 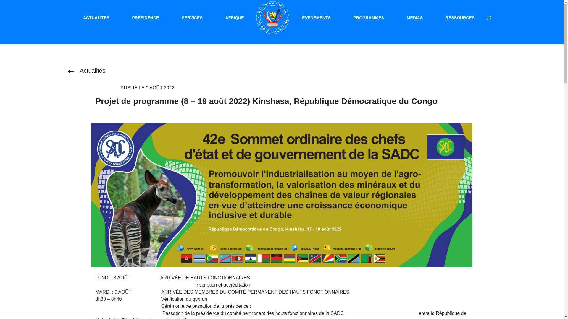 I want to click on SERVICES, so click(x=192, y=18).